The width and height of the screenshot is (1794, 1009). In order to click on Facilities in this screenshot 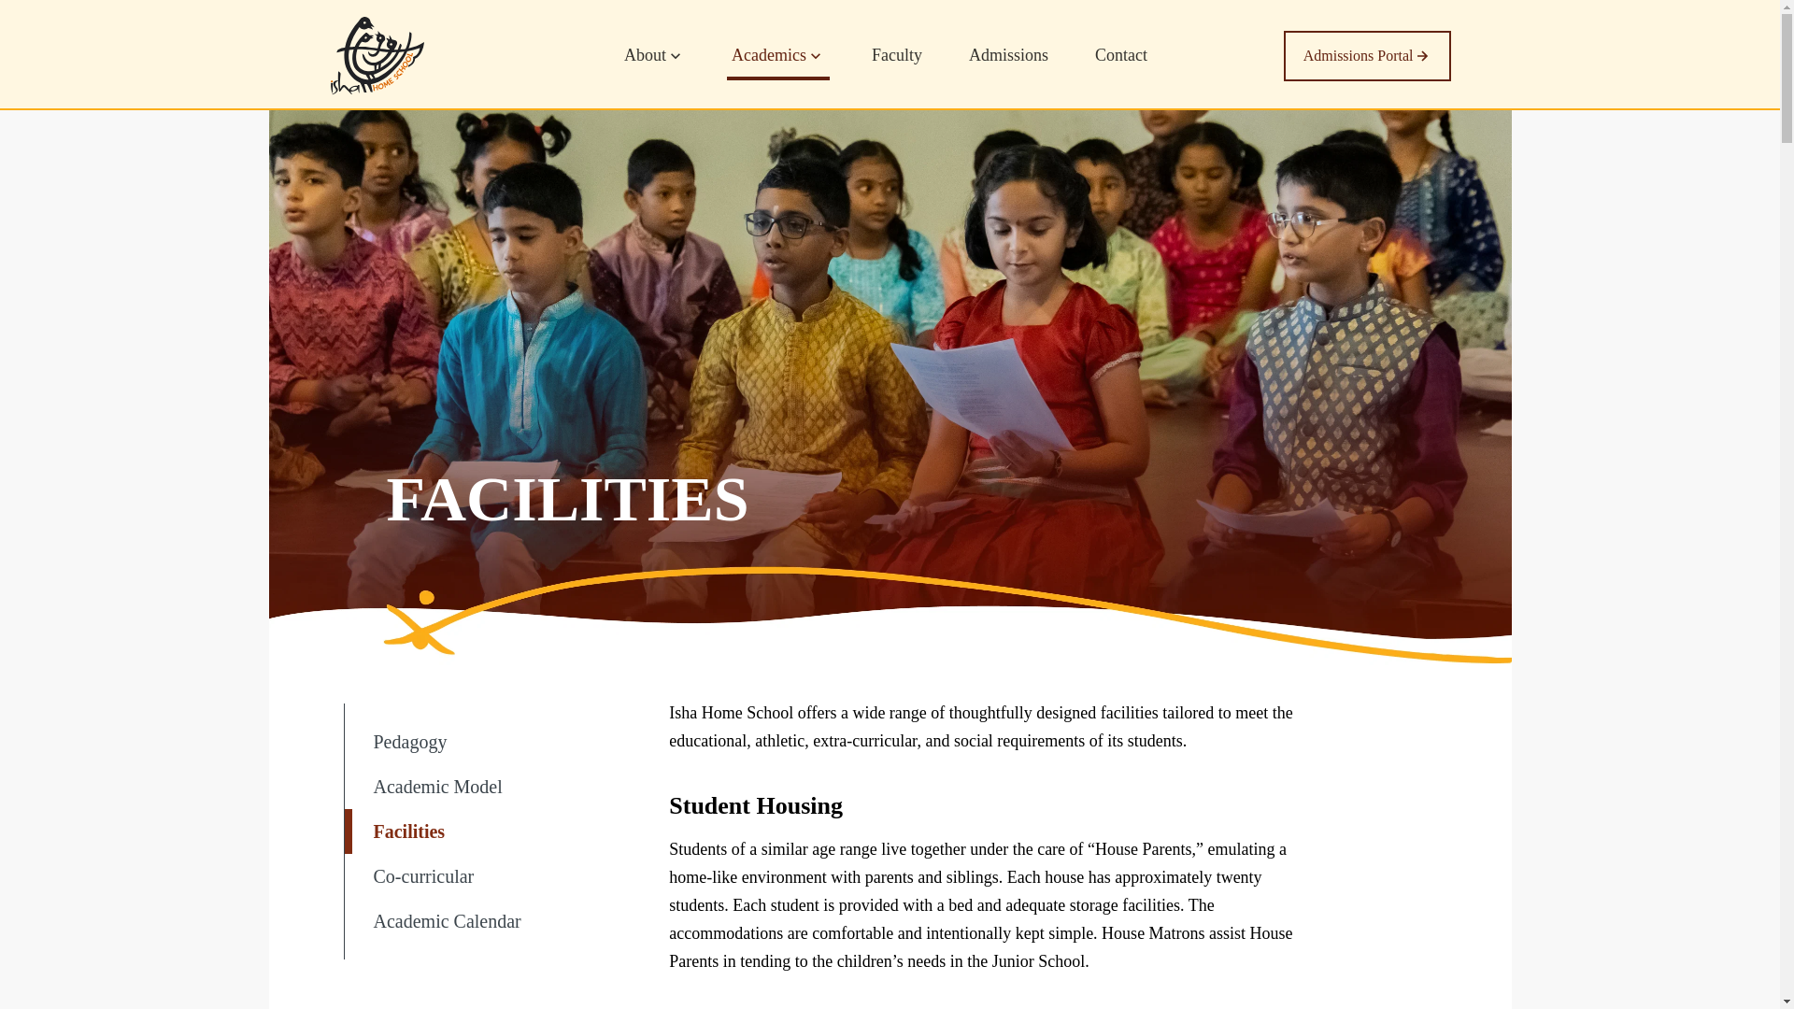, I will do `click(471, 831)`.